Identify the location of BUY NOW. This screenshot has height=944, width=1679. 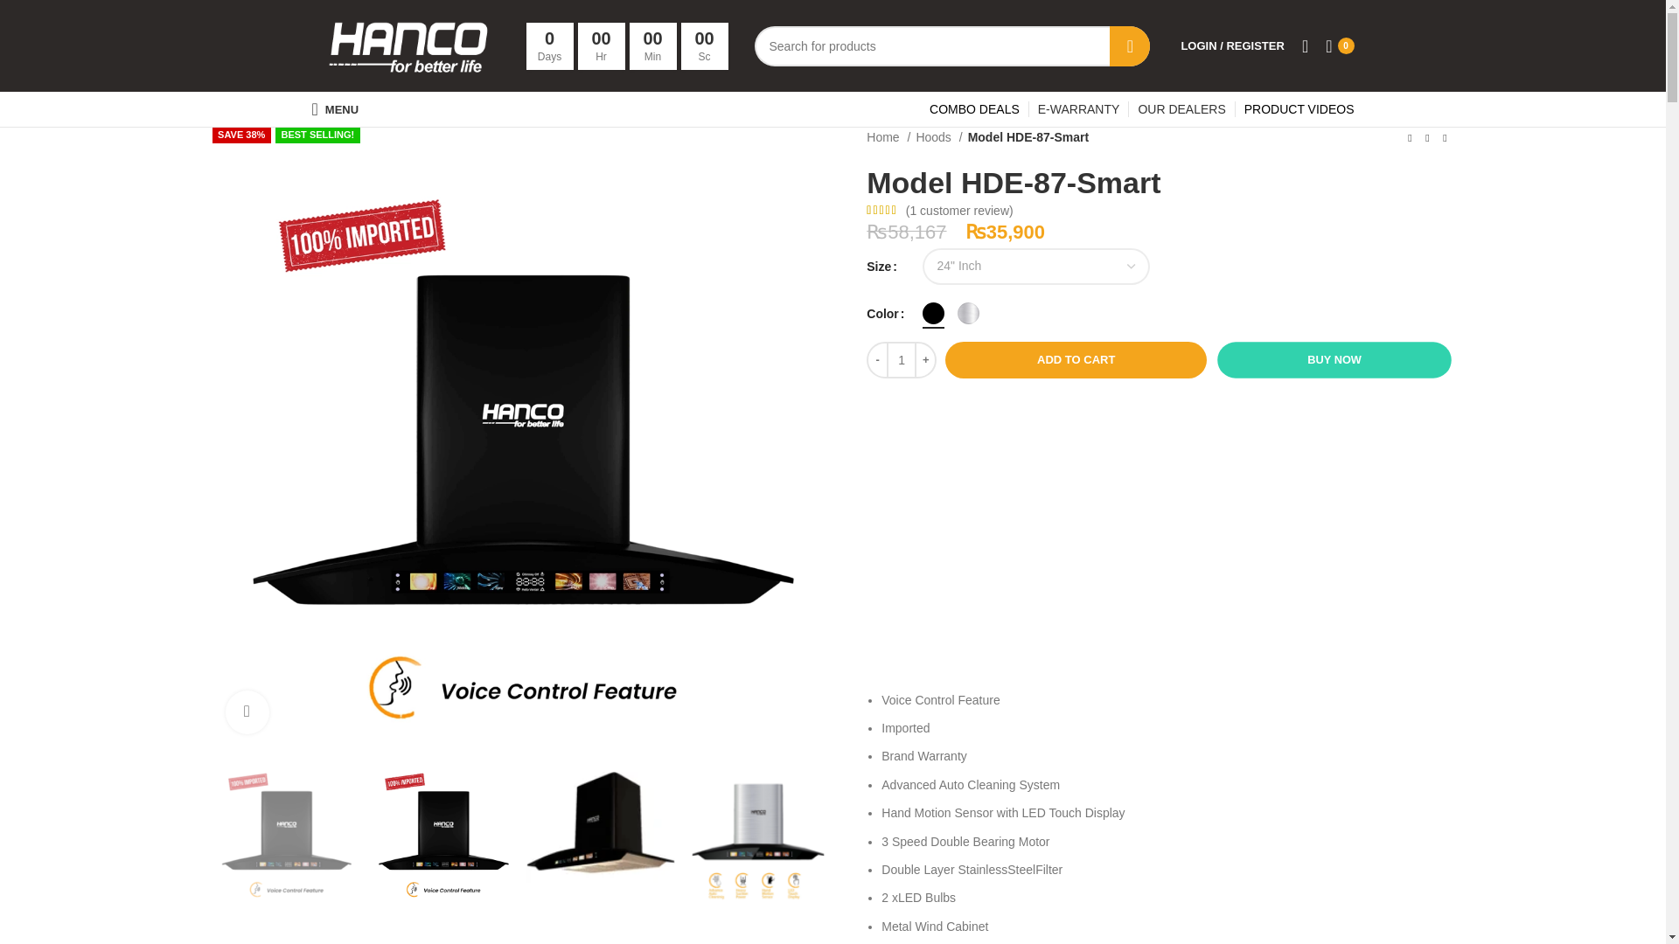
(1322, 357).